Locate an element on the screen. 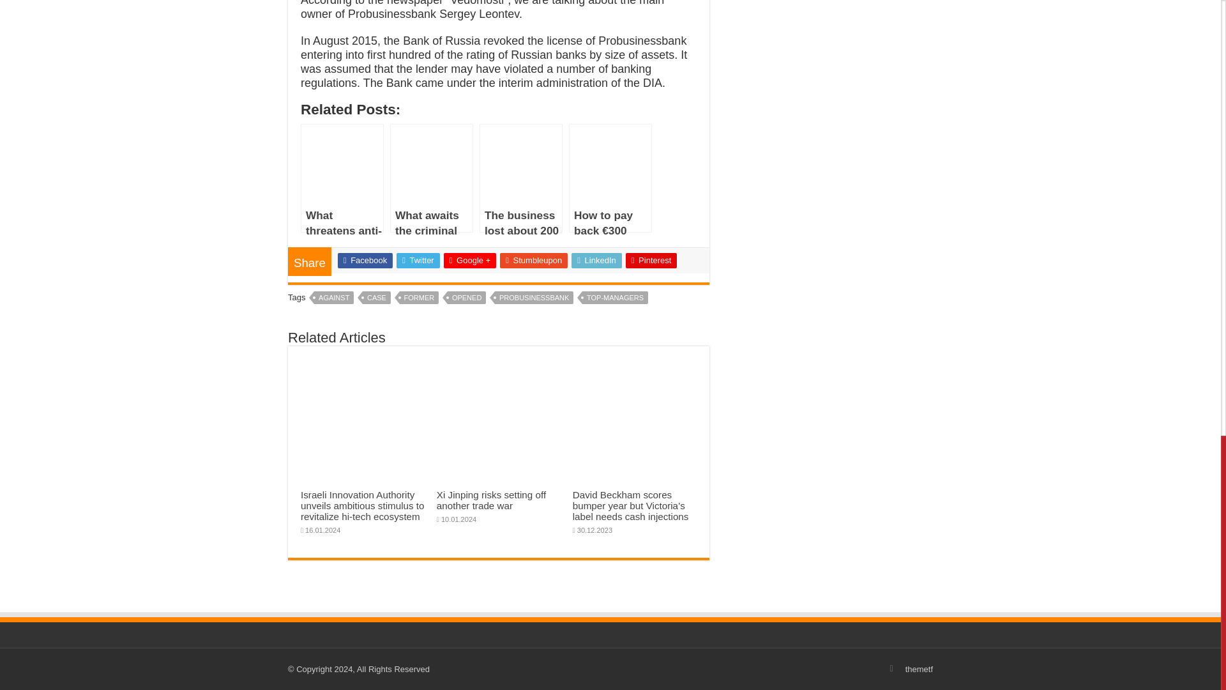 The image size is (1226, 690). TOP-MANAGERS is located at coordinates (616, 298).